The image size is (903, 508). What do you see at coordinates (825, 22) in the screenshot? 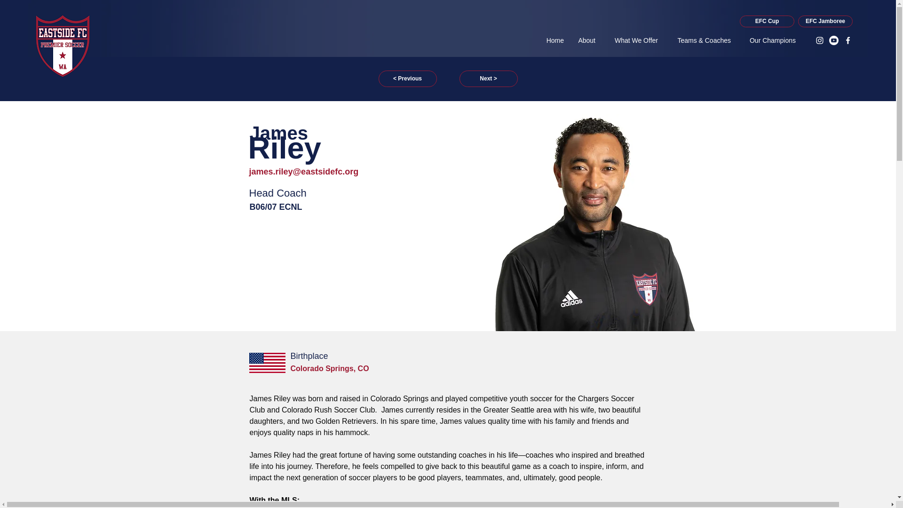
I see `EFC Jamboree` at bounding box center [825, 22].